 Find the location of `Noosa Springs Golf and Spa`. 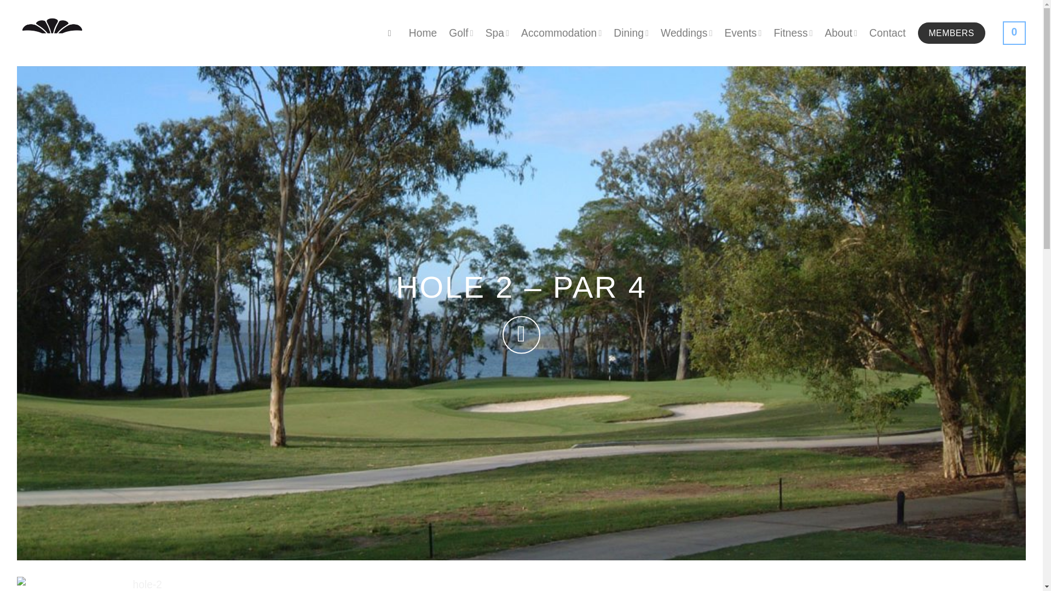

Noosa Springs Golf and Spa is located at coordinates (51, 33).